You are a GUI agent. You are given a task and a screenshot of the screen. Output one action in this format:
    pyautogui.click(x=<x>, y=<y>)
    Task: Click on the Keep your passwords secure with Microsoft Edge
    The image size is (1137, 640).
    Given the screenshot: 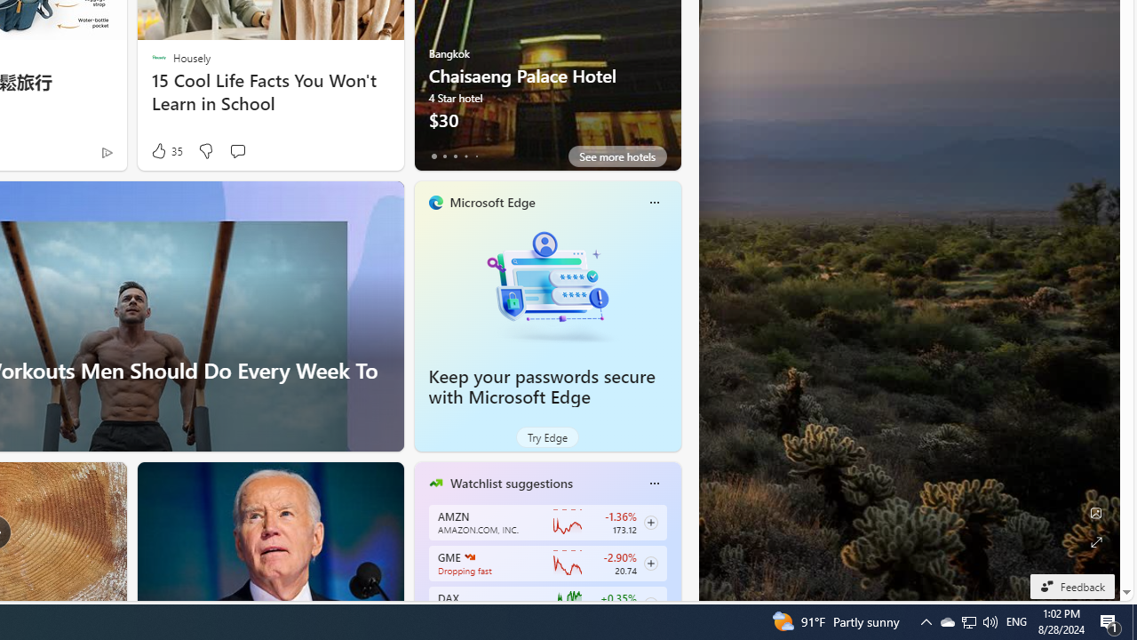 What is the action you would take?
    pyautogui.click(x=542, y=387)
    